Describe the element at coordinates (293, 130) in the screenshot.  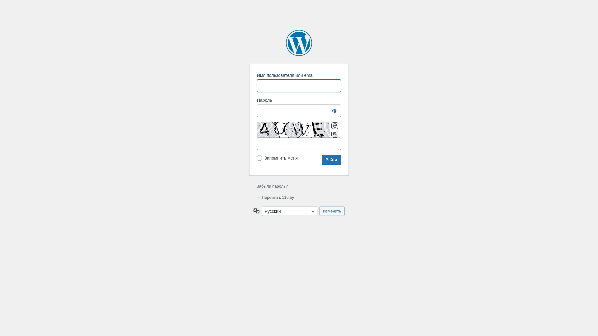
I see `What is the WordPress CAPTCHA Plugin?` at that location.